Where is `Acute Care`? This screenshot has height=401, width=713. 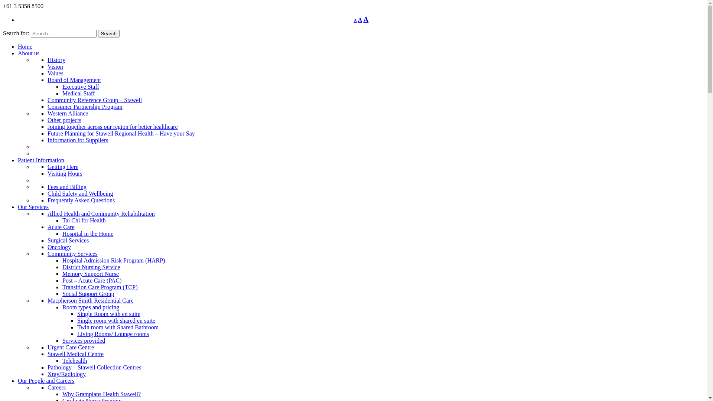 Acute Care is located at coordinates (61, 227).